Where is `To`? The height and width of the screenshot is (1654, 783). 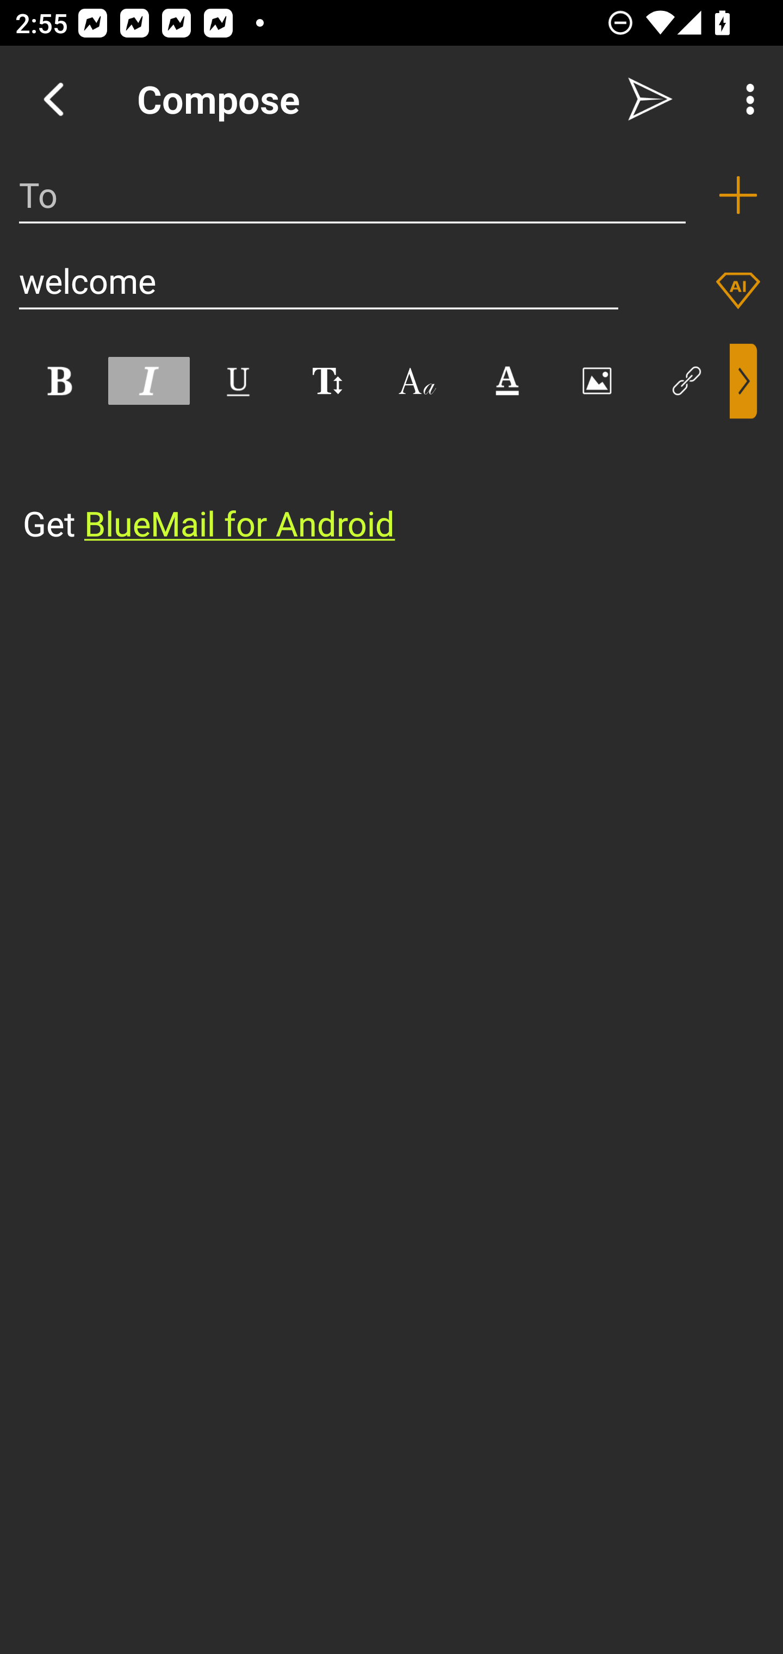 To is located at coordinates (352, 195).